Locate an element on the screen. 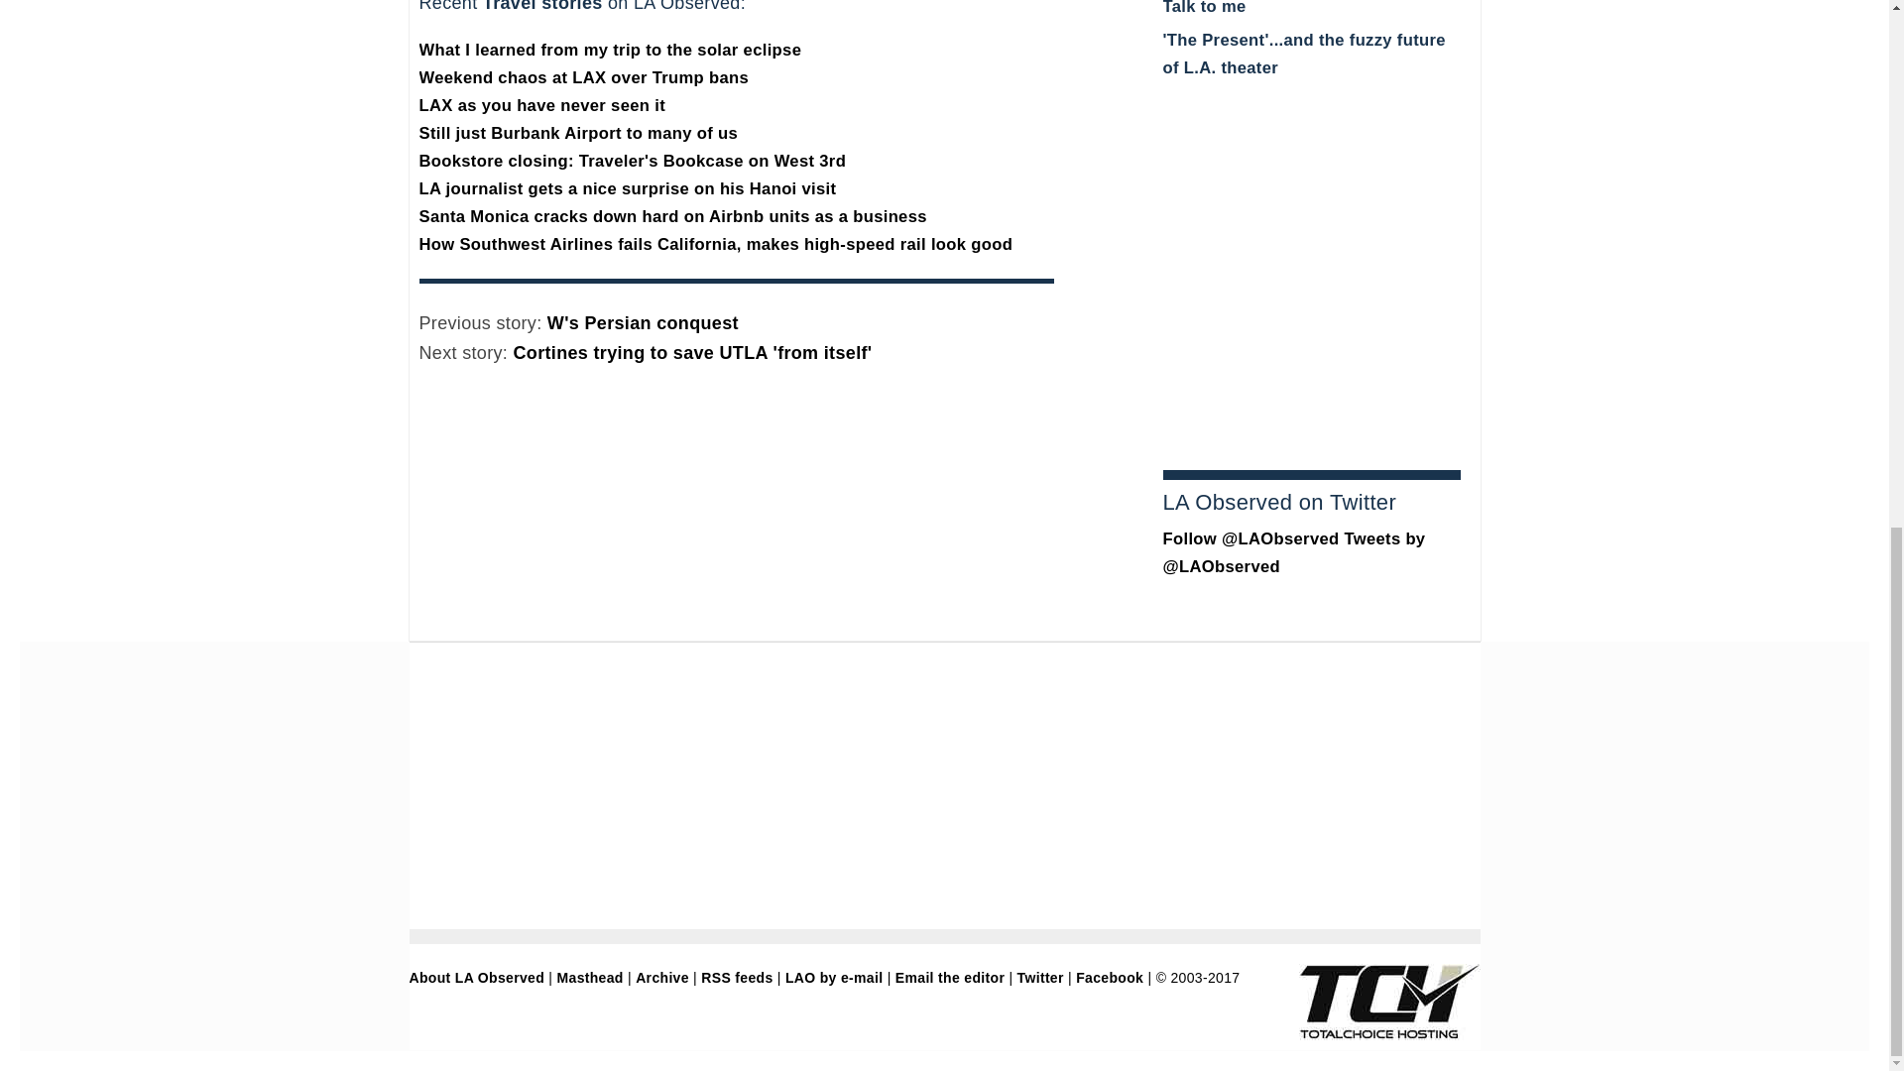  Talk to me is located at coordinates (1203, 8).